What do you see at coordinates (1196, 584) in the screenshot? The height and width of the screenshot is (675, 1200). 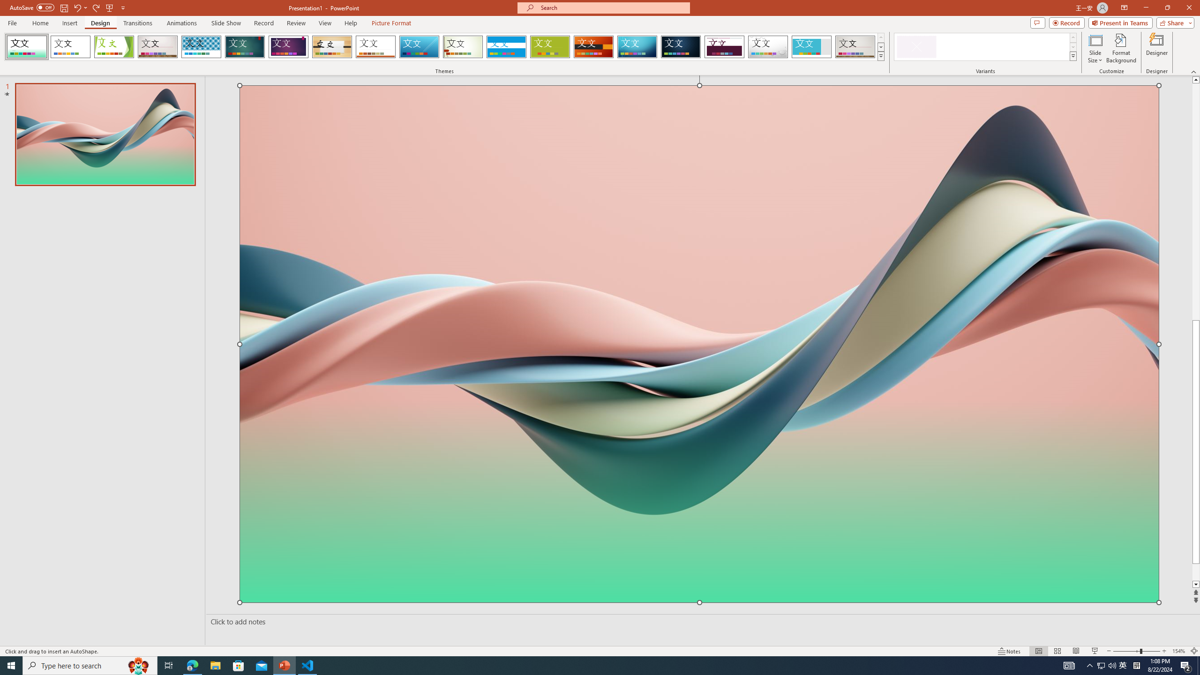 I see `Line down` at bounding box center [1196, 584].